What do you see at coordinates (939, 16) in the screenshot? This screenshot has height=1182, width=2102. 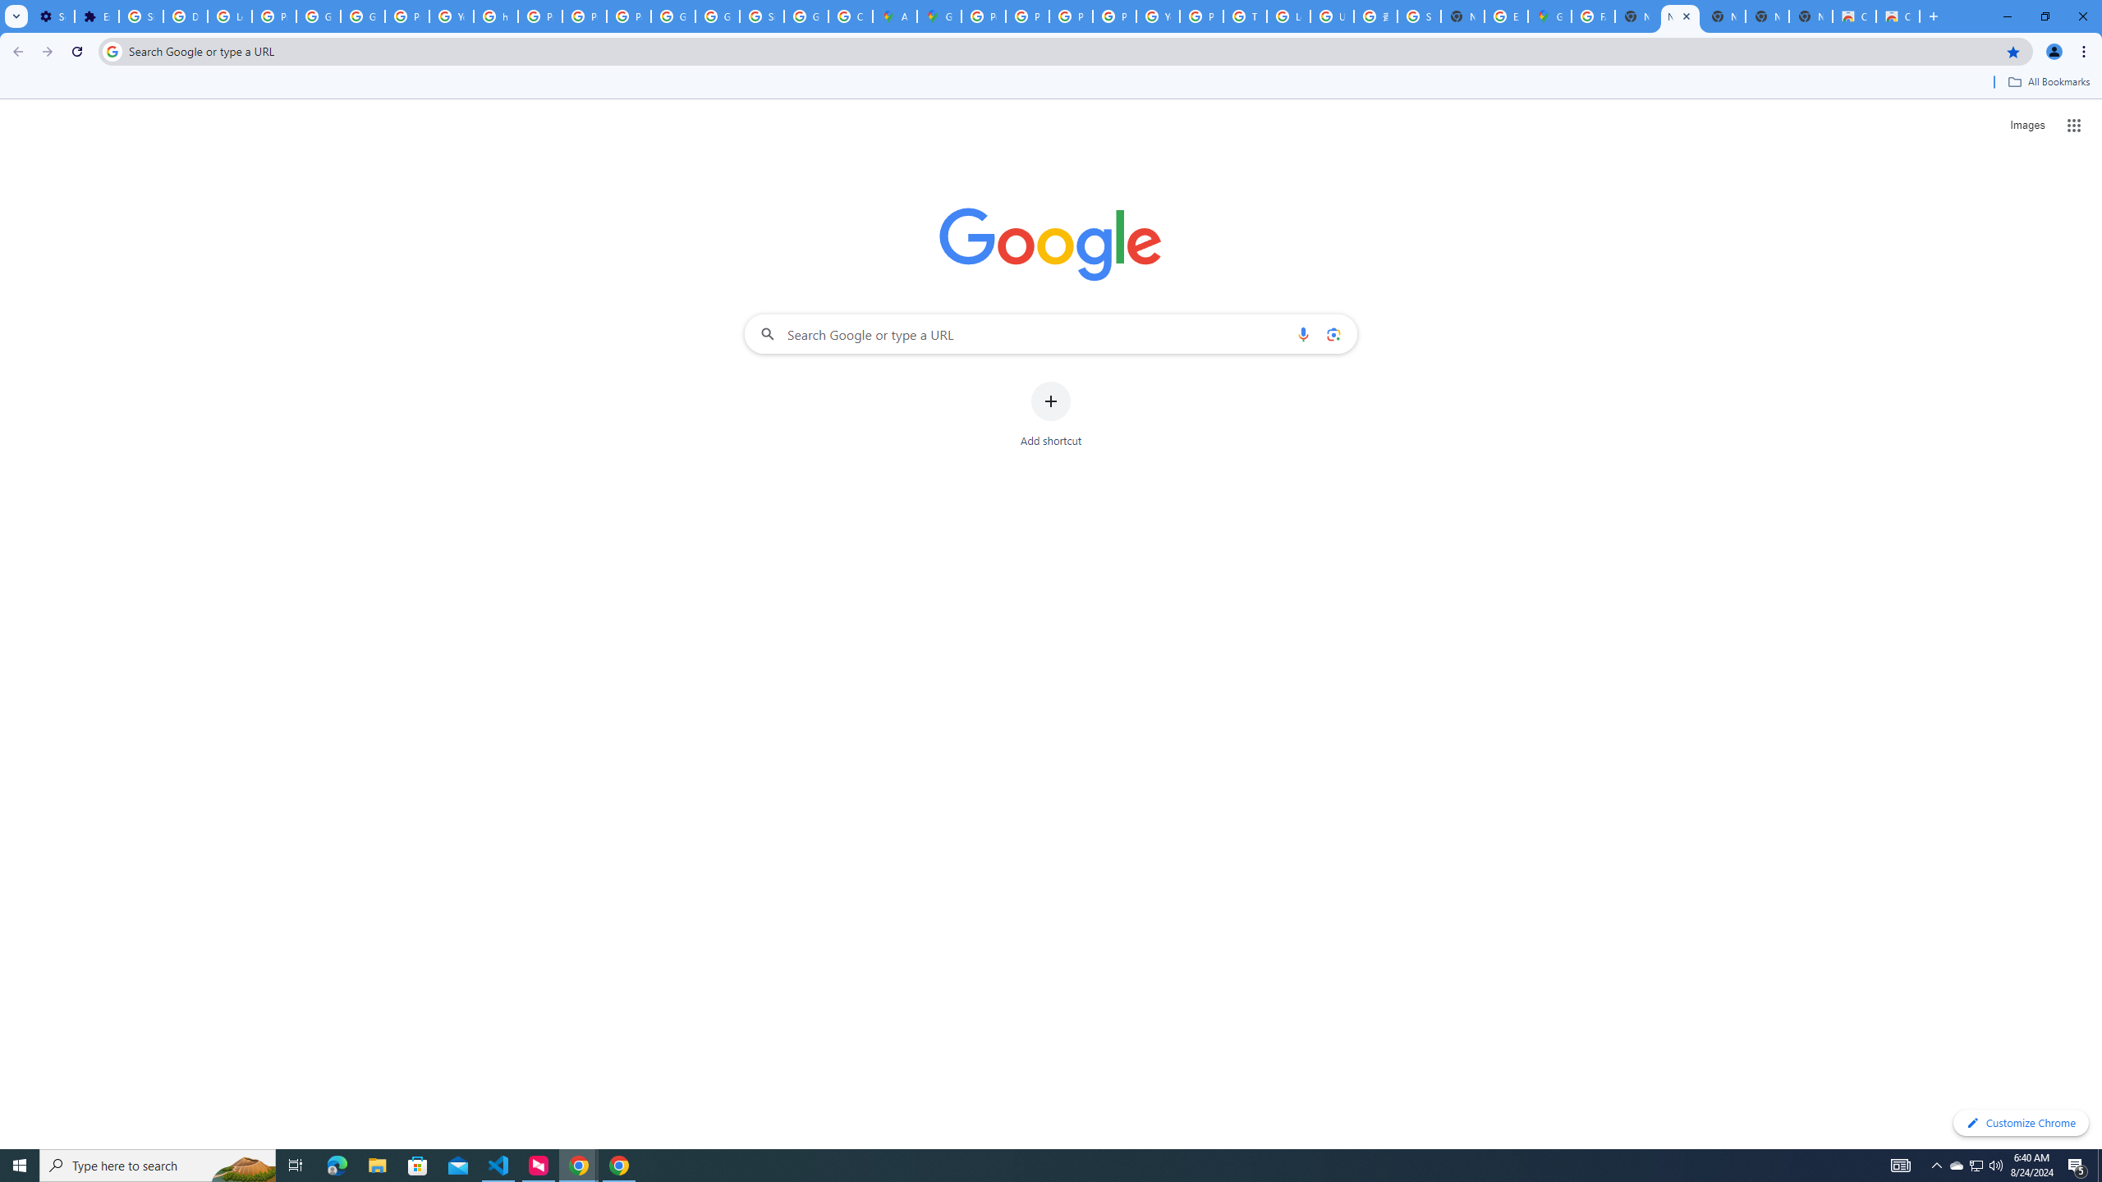 I see `Google Maps` at bounding box center [939, 16].